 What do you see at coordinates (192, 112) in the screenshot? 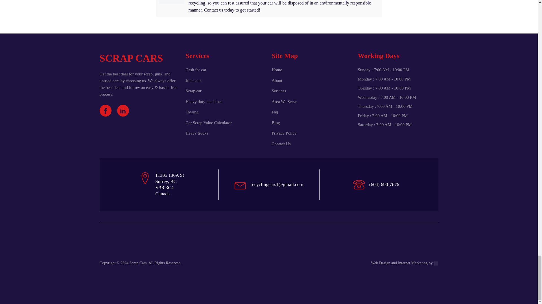
I see `Towing` at bounding box center [192, 112].